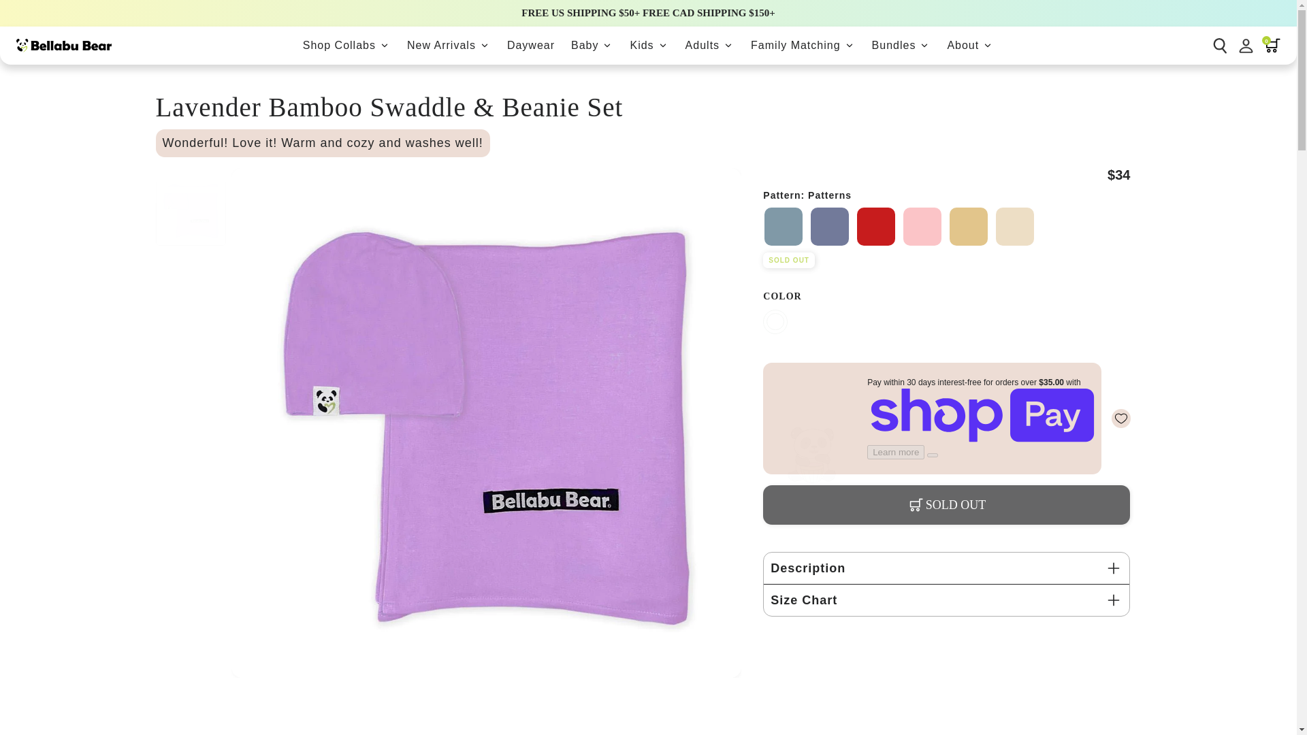 This screenshot has width=1307, height=735. Describe the element at coordinates (649, 45) in the screenshot. I see `Kids` at that location.